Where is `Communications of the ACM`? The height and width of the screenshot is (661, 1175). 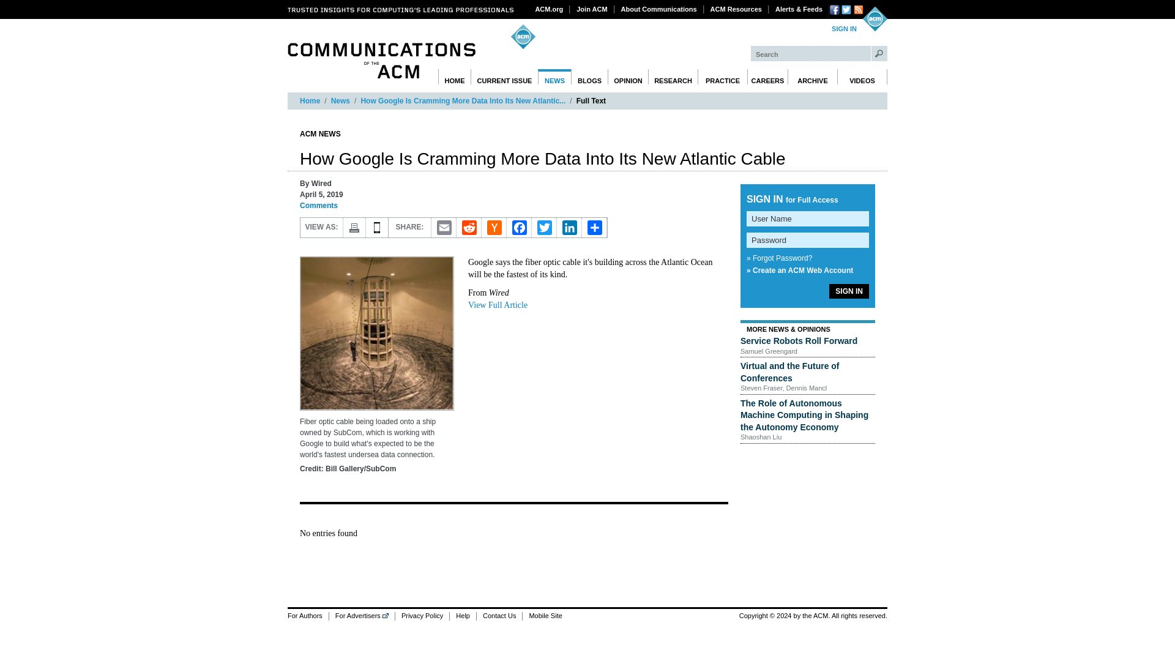 Communications of the ACM is located at coordinates (382, 61).